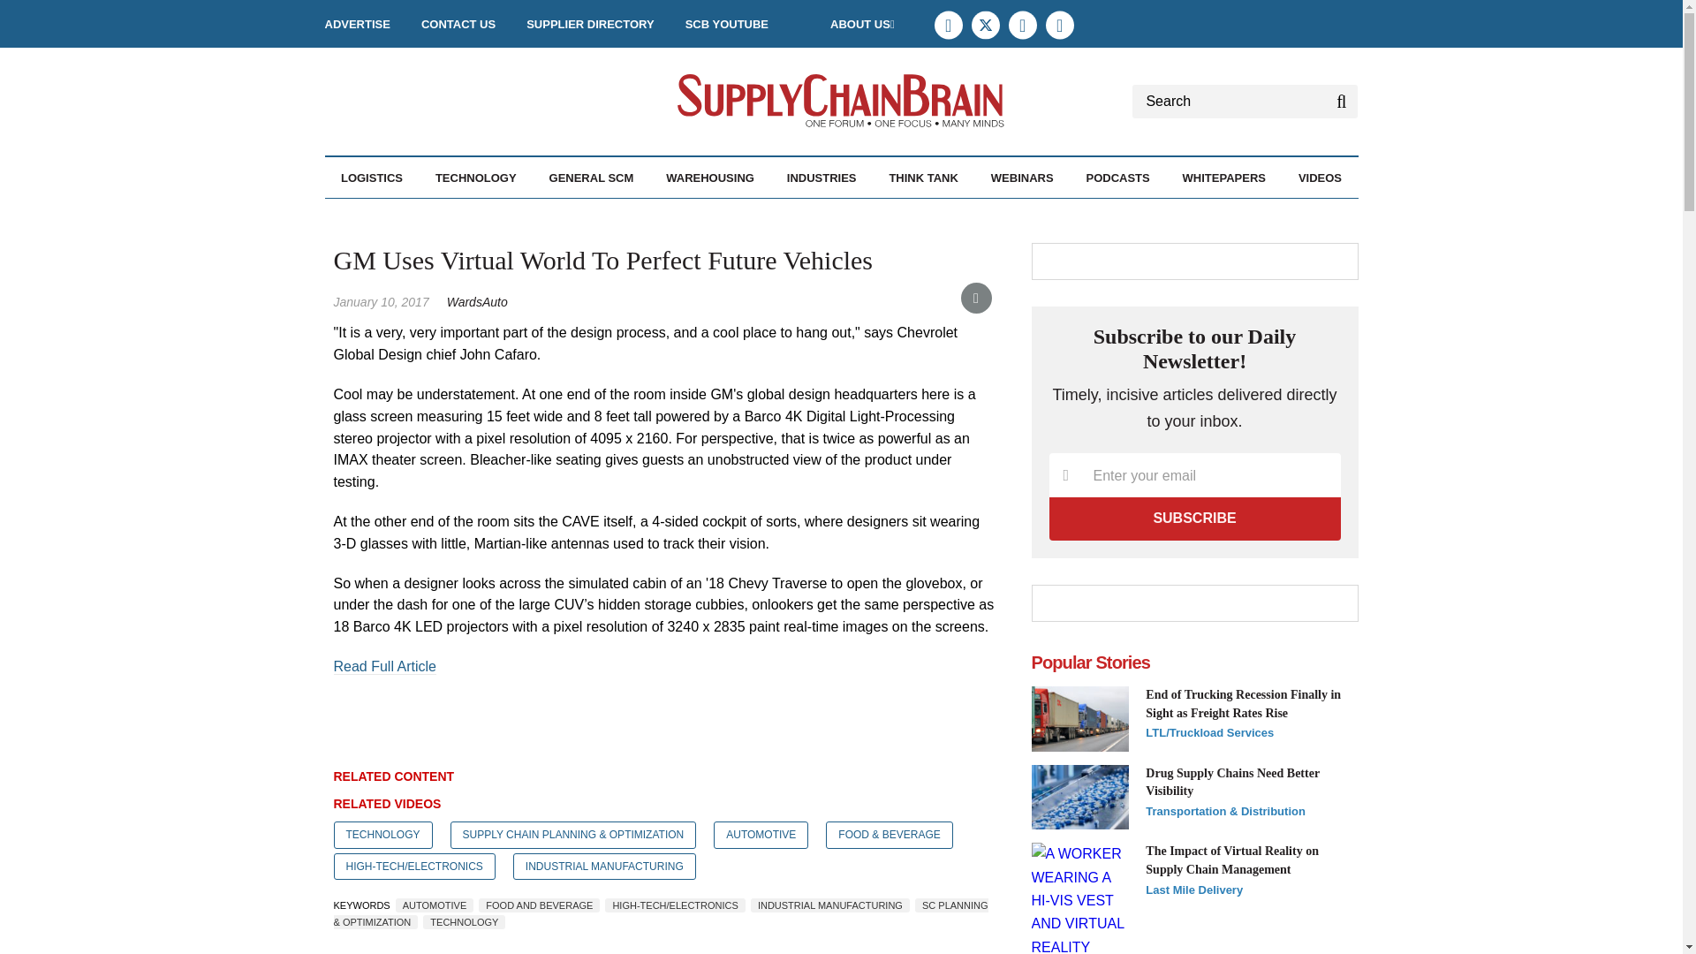 The width and height of the screenshot is (1696, 954). Describe the element at coordinates (468, 216) in the screenshot. I see `Last Mile Delivery` at that location.